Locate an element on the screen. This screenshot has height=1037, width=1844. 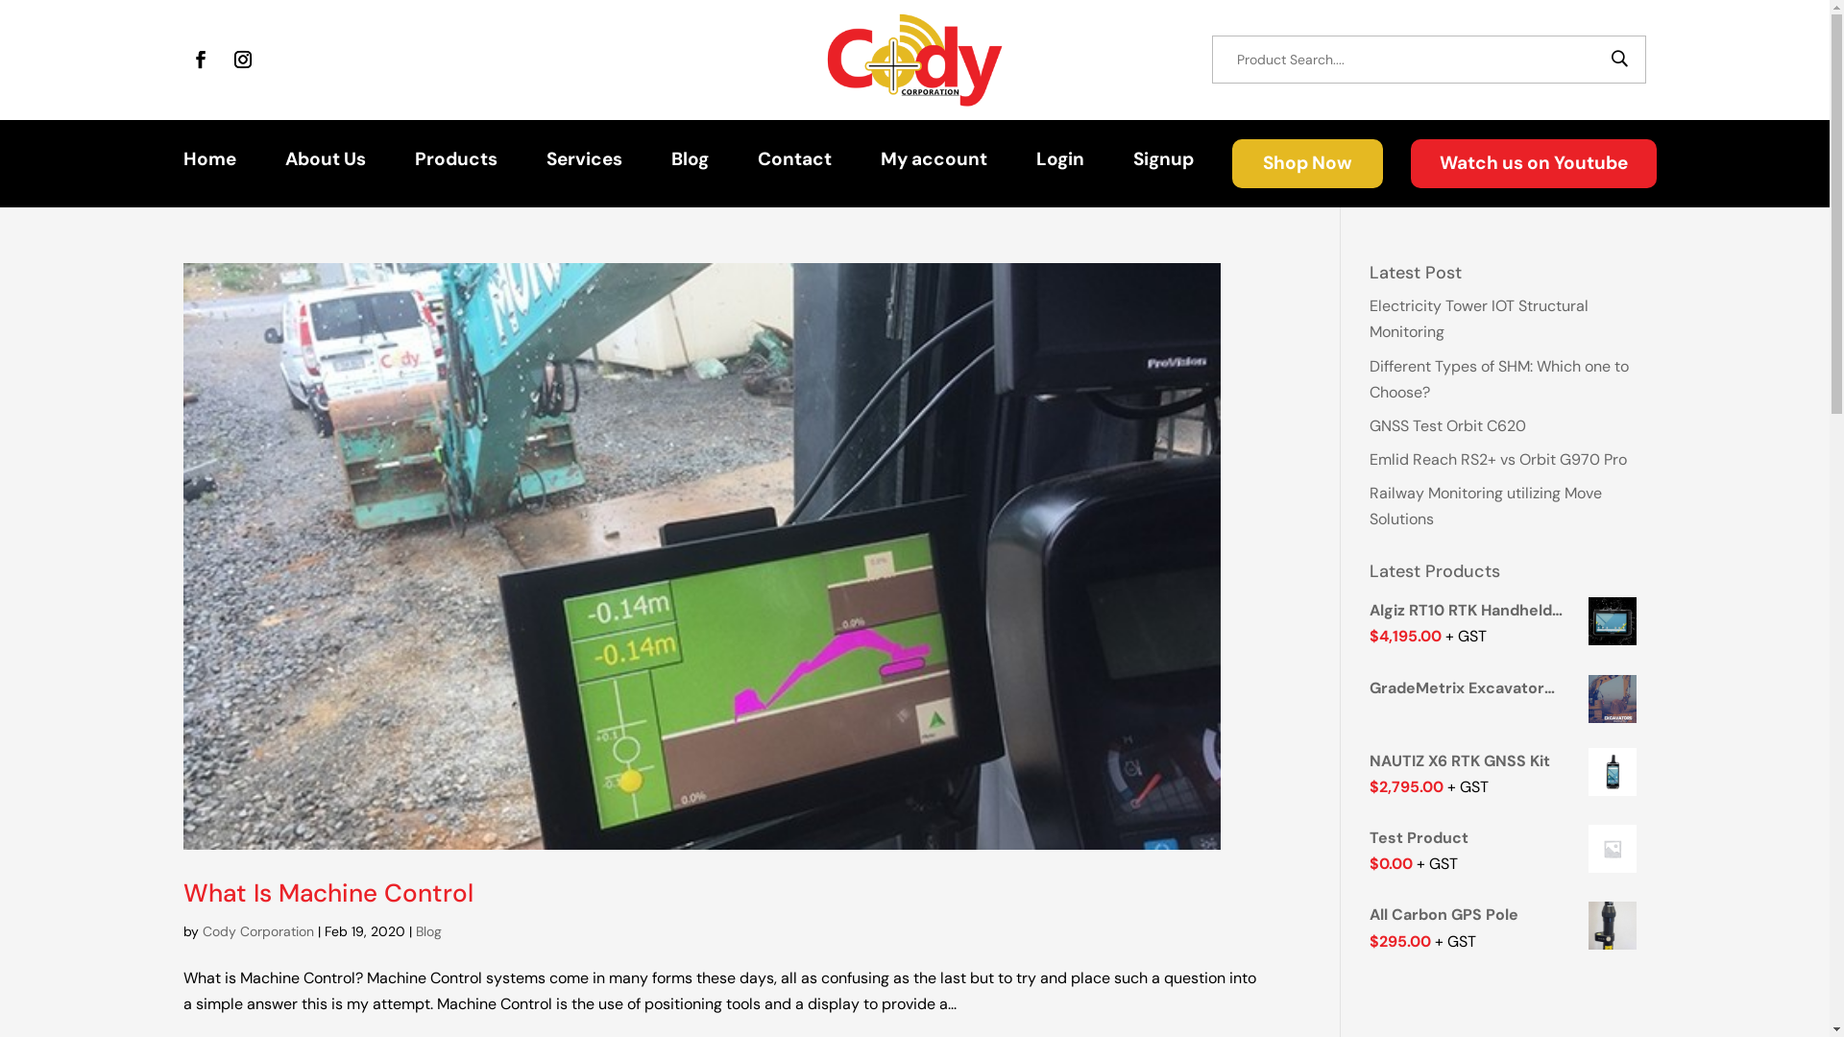
Services is located at coordinates (584, 163).